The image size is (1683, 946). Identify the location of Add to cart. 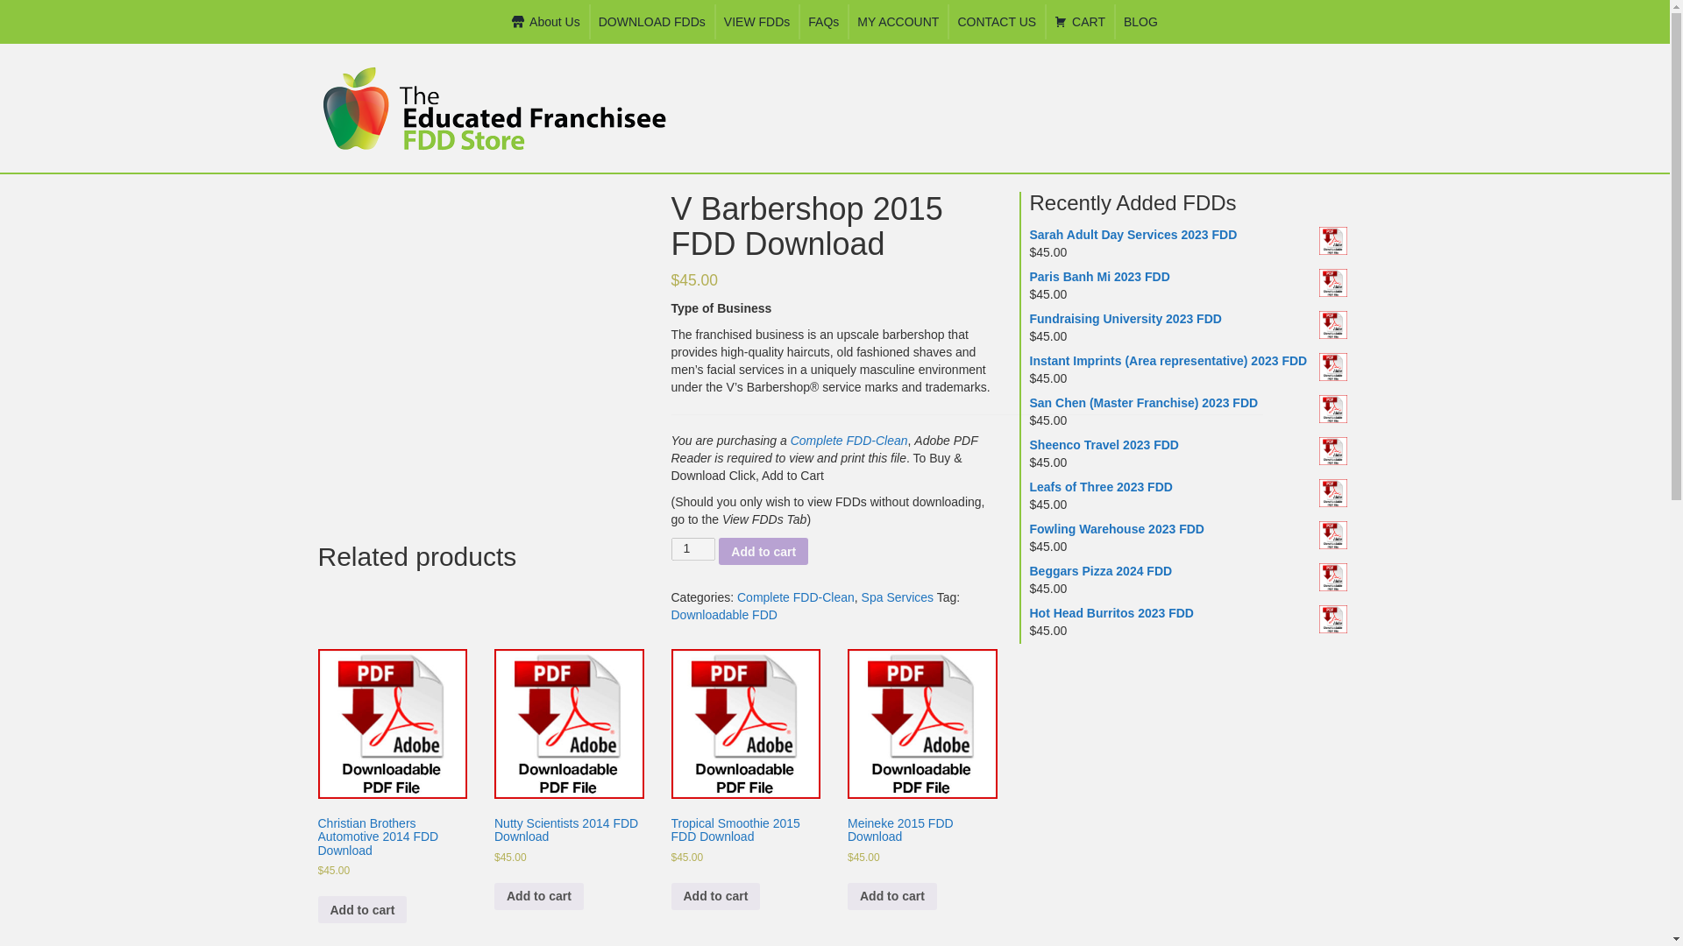
(362, 909).